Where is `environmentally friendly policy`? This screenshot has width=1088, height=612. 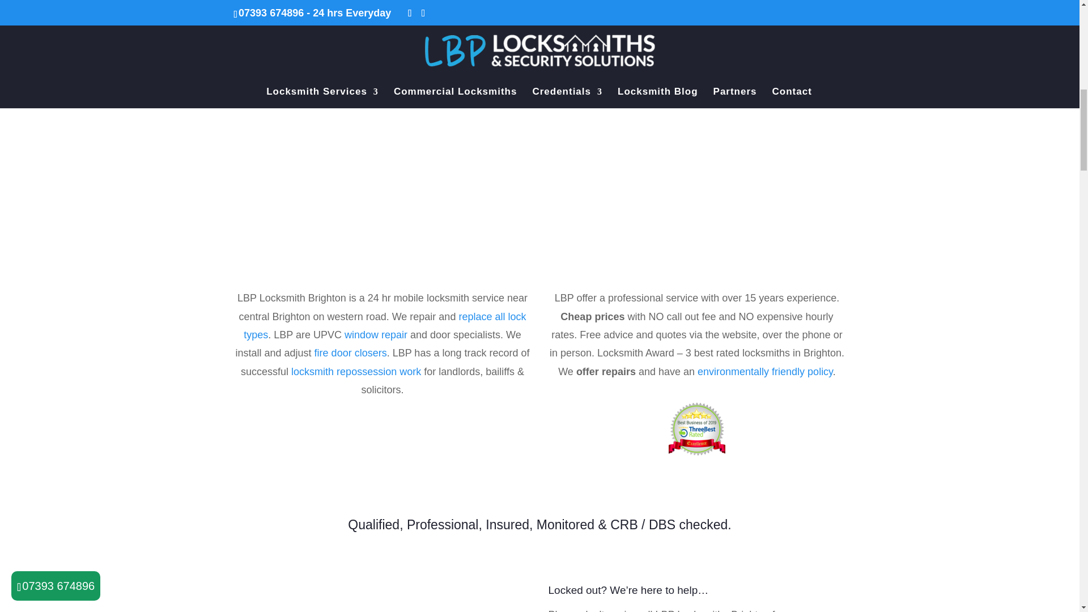
environmentally friendly policy is located at coordinates (765, 372).